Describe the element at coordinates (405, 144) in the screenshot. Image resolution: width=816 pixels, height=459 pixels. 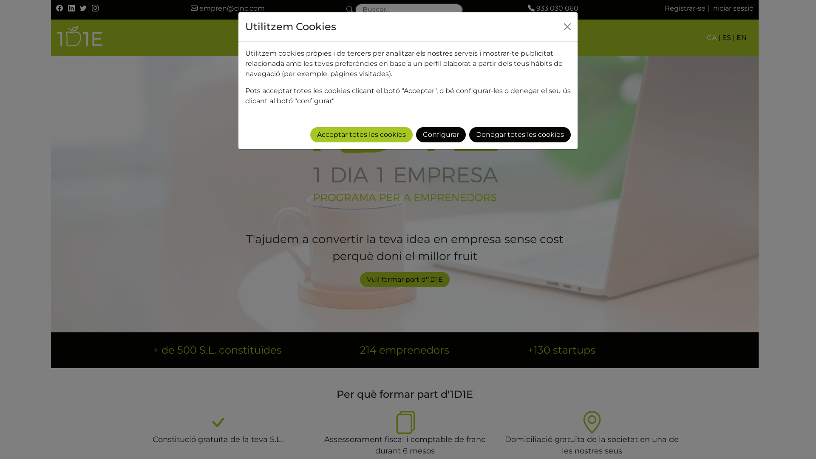
I see `Logo 1 dia 1 empresa` at that location.